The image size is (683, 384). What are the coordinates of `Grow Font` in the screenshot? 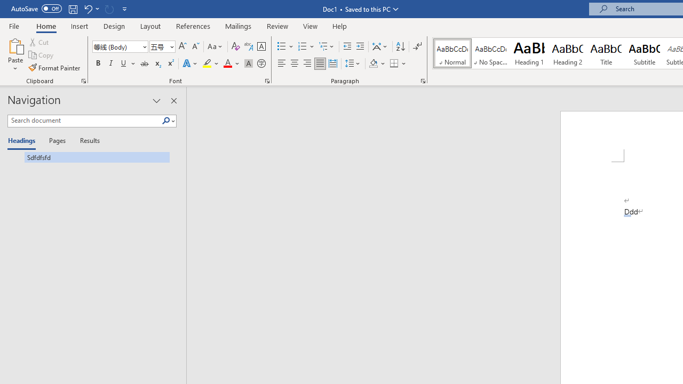 It's located at (182, 47).